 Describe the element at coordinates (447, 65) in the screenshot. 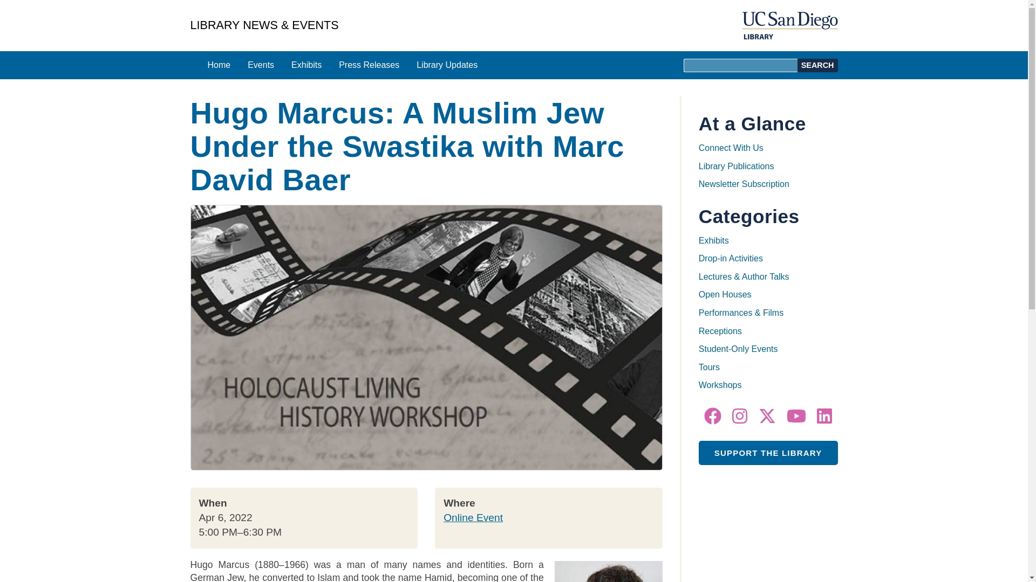

I see `Library Updates` at that location.